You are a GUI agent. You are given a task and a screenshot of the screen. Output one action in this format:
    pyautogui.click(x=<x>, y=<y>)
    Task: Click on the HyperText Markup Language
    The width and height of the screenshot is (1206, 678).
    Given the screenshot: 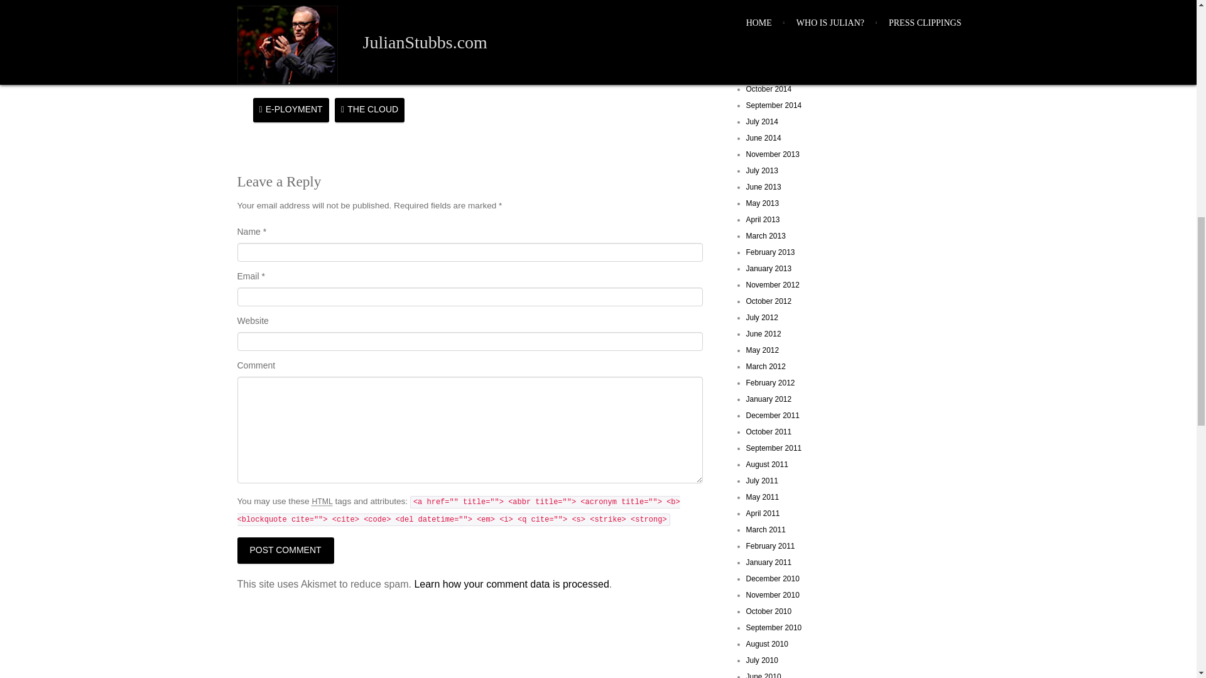 What is the action you would take?
    pyautogui.click(x=322, y=501)
    